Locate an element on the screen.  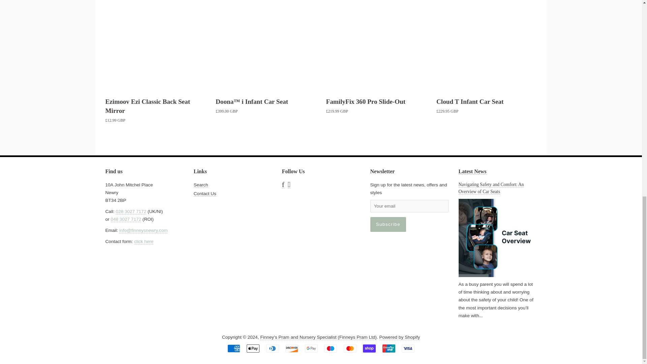
tel:04830277172 is located at coordinates (126, 219).